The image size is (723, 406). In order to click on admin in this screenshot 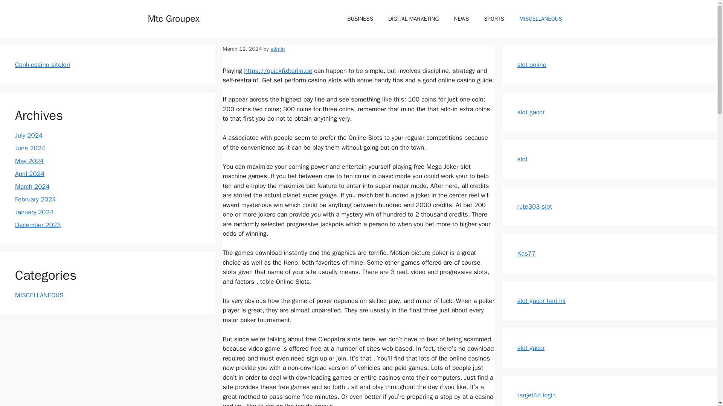, I will do `click(278, 49)`.